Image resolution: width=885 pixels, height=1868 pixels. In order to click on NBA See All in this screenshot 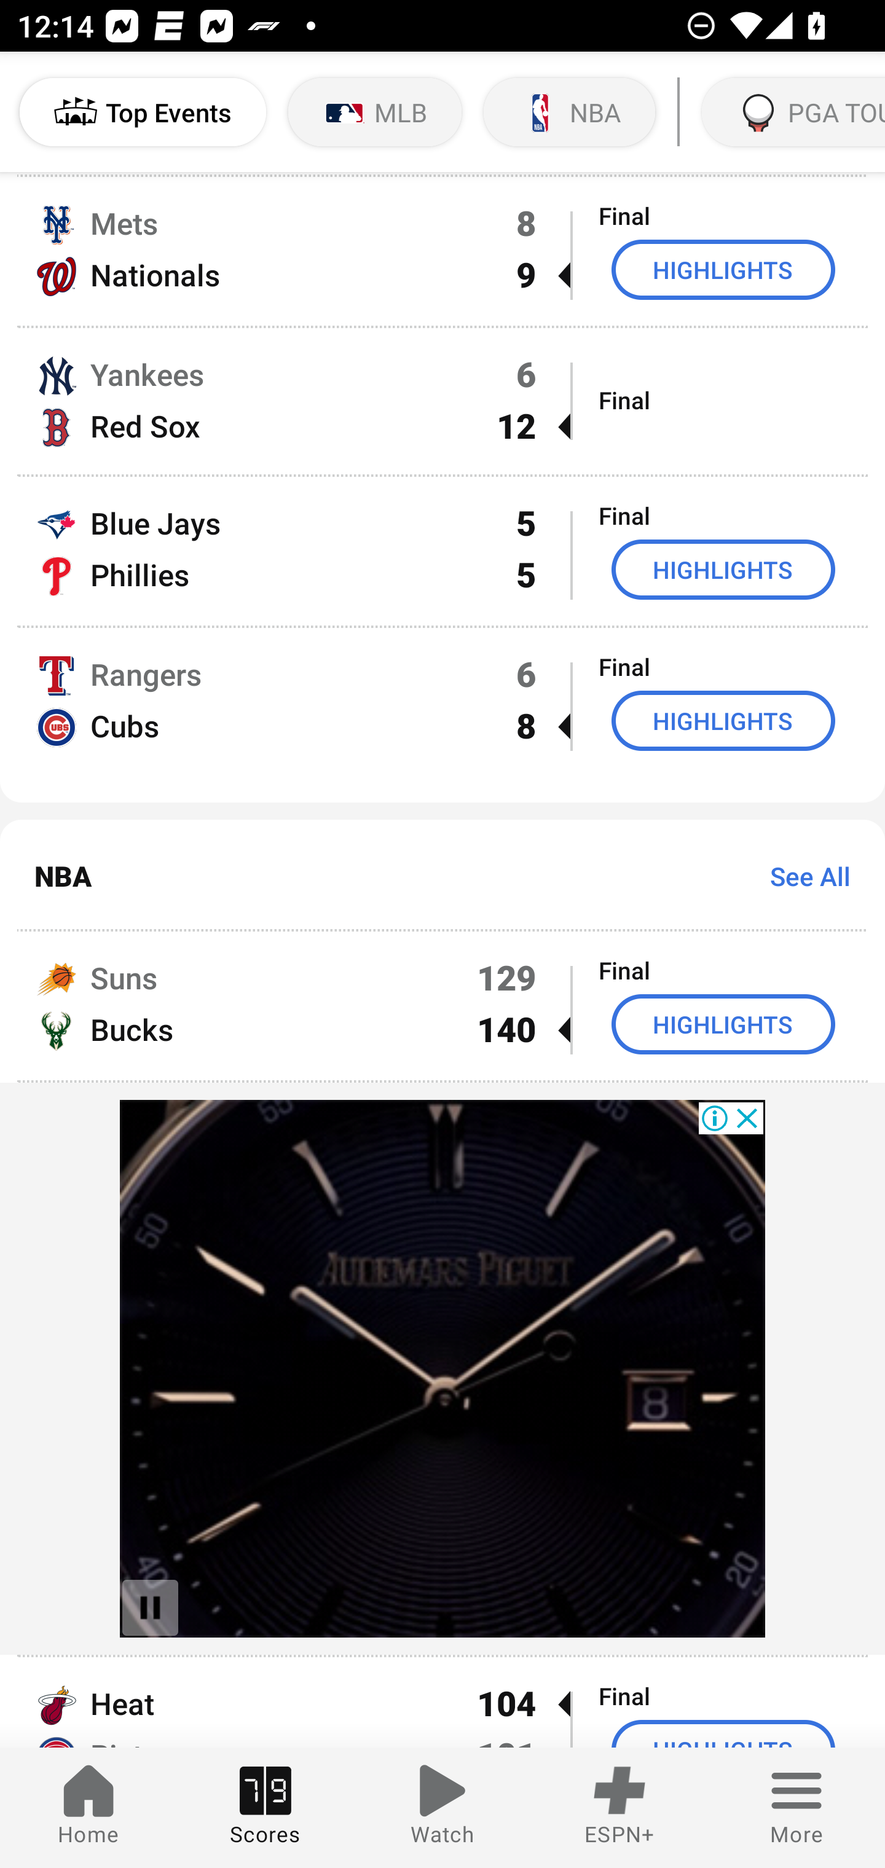, I will do `click(442, 876)`.